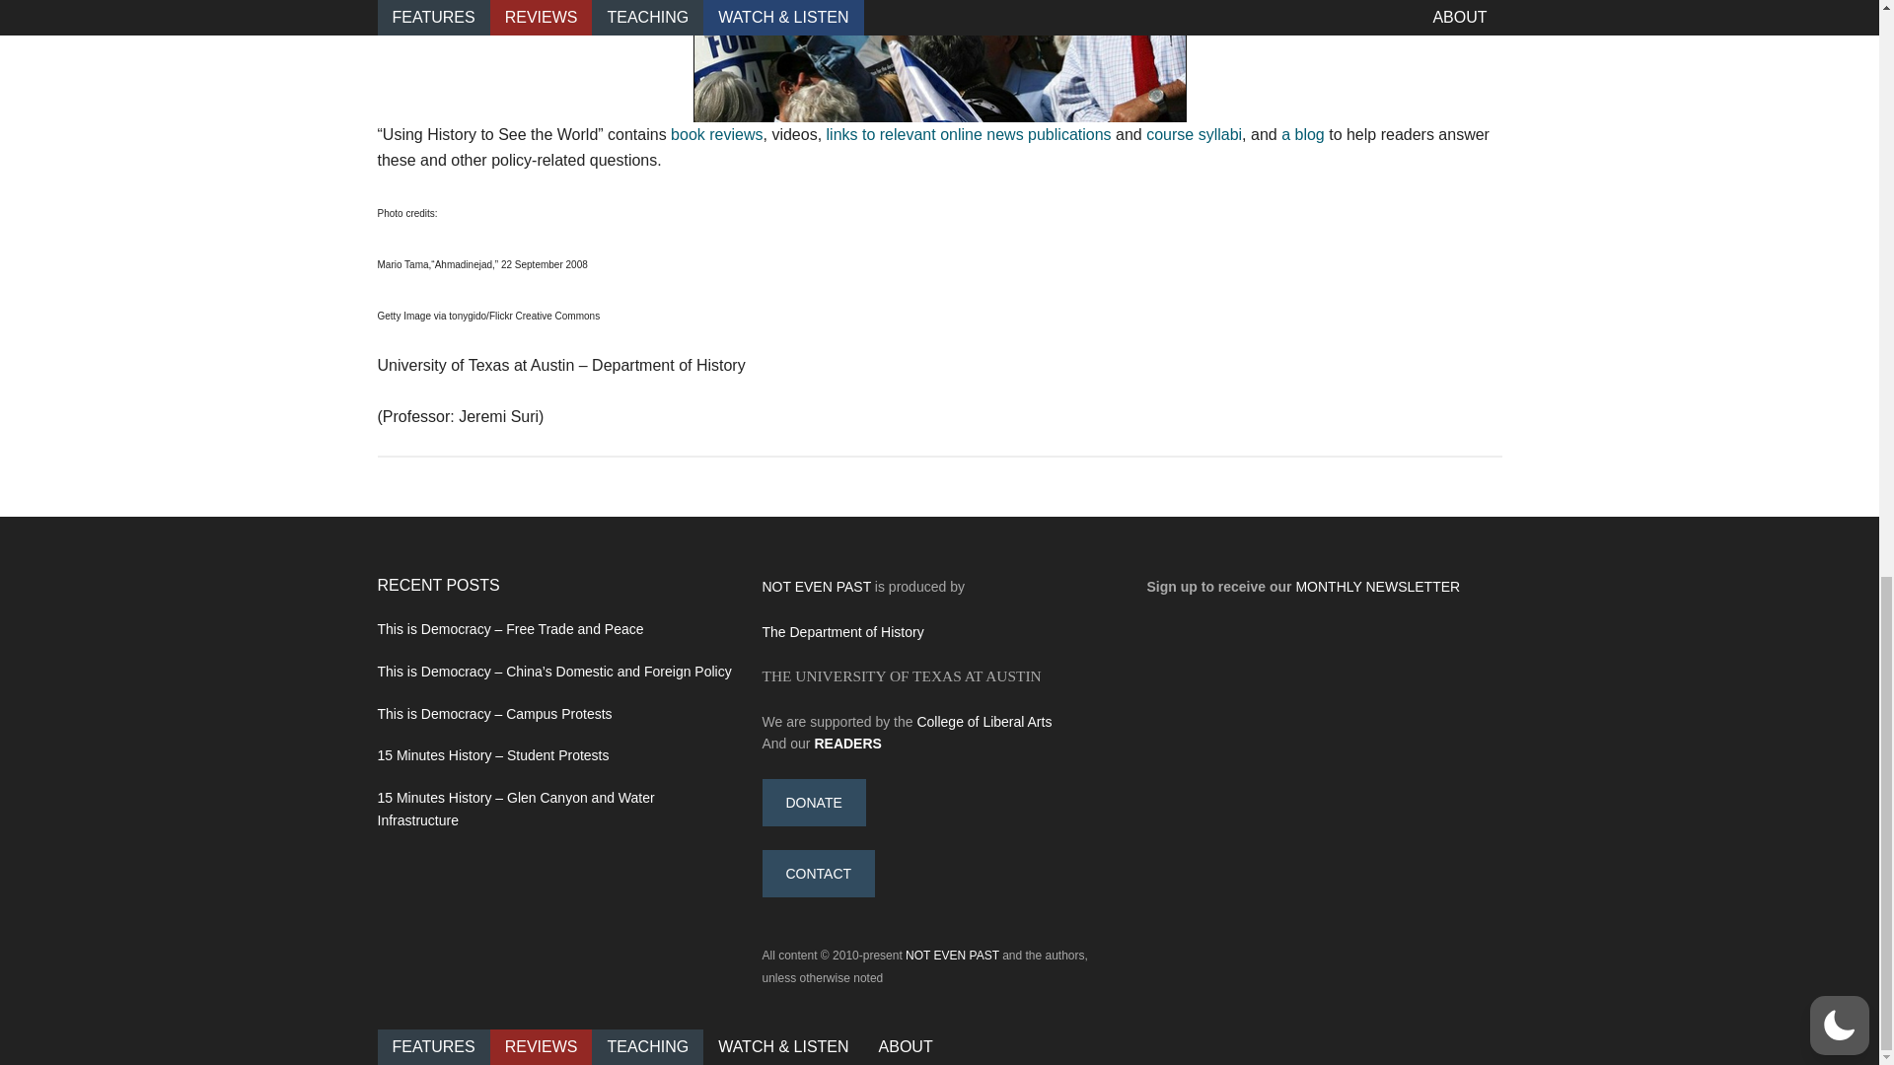  What do you see at coordinates (1194, 134) in the screenshot?
I see `course syllabi` at bounding box center [1194, 134].